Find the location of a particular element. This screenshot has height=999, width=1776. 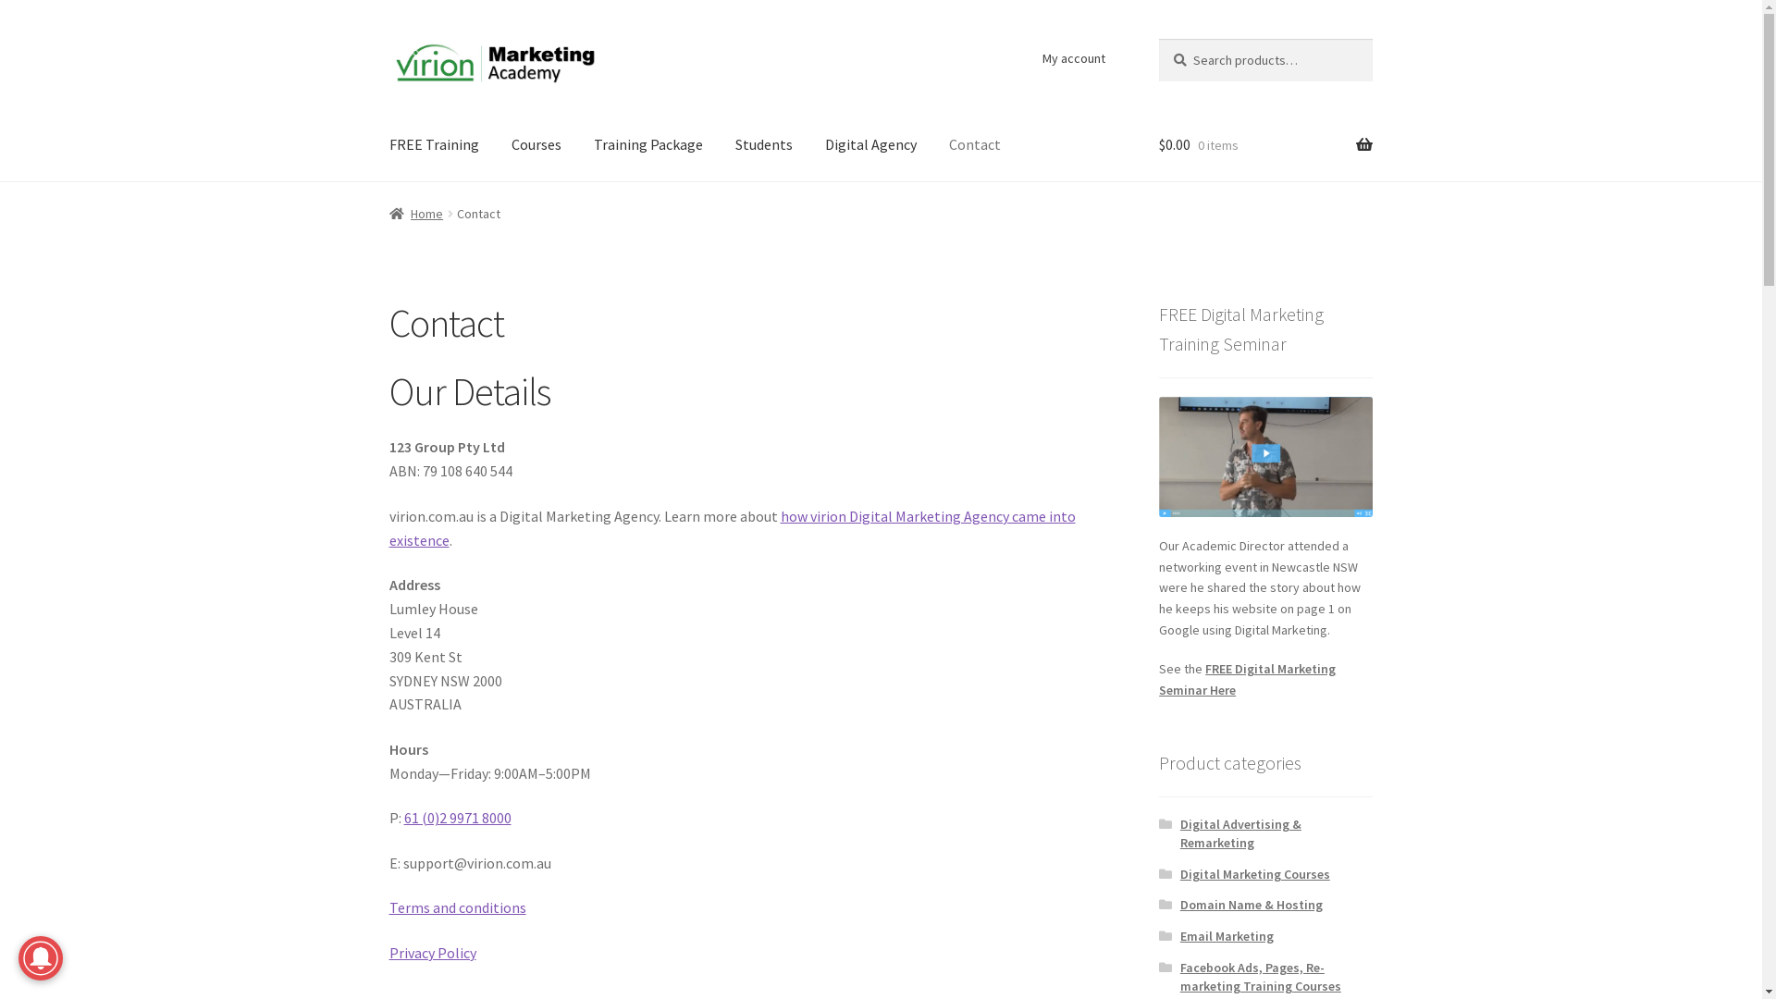

Privacy Policy is located at coordinates (433, 953).